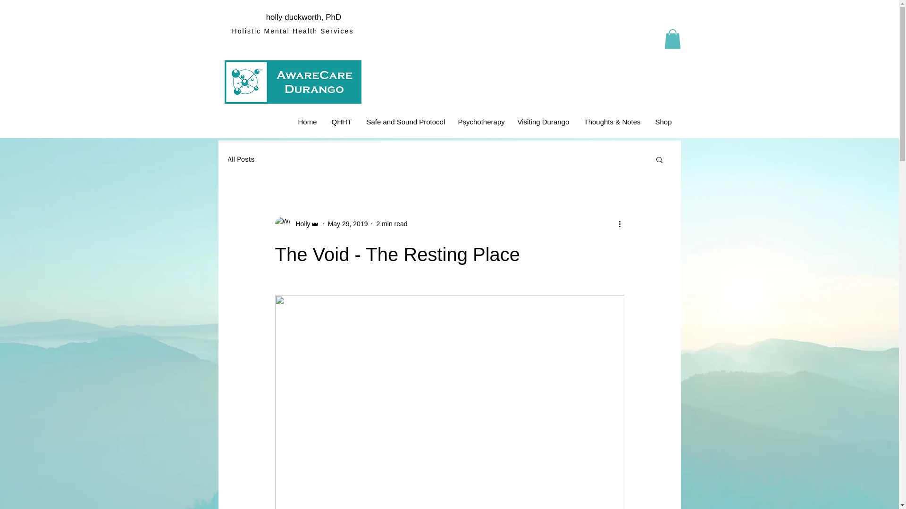 This screenshot has width=906, height=509. What do you see at coordinates (296, 224) in the screenshot?
I see `Holly` at bounding box center [296, 224].